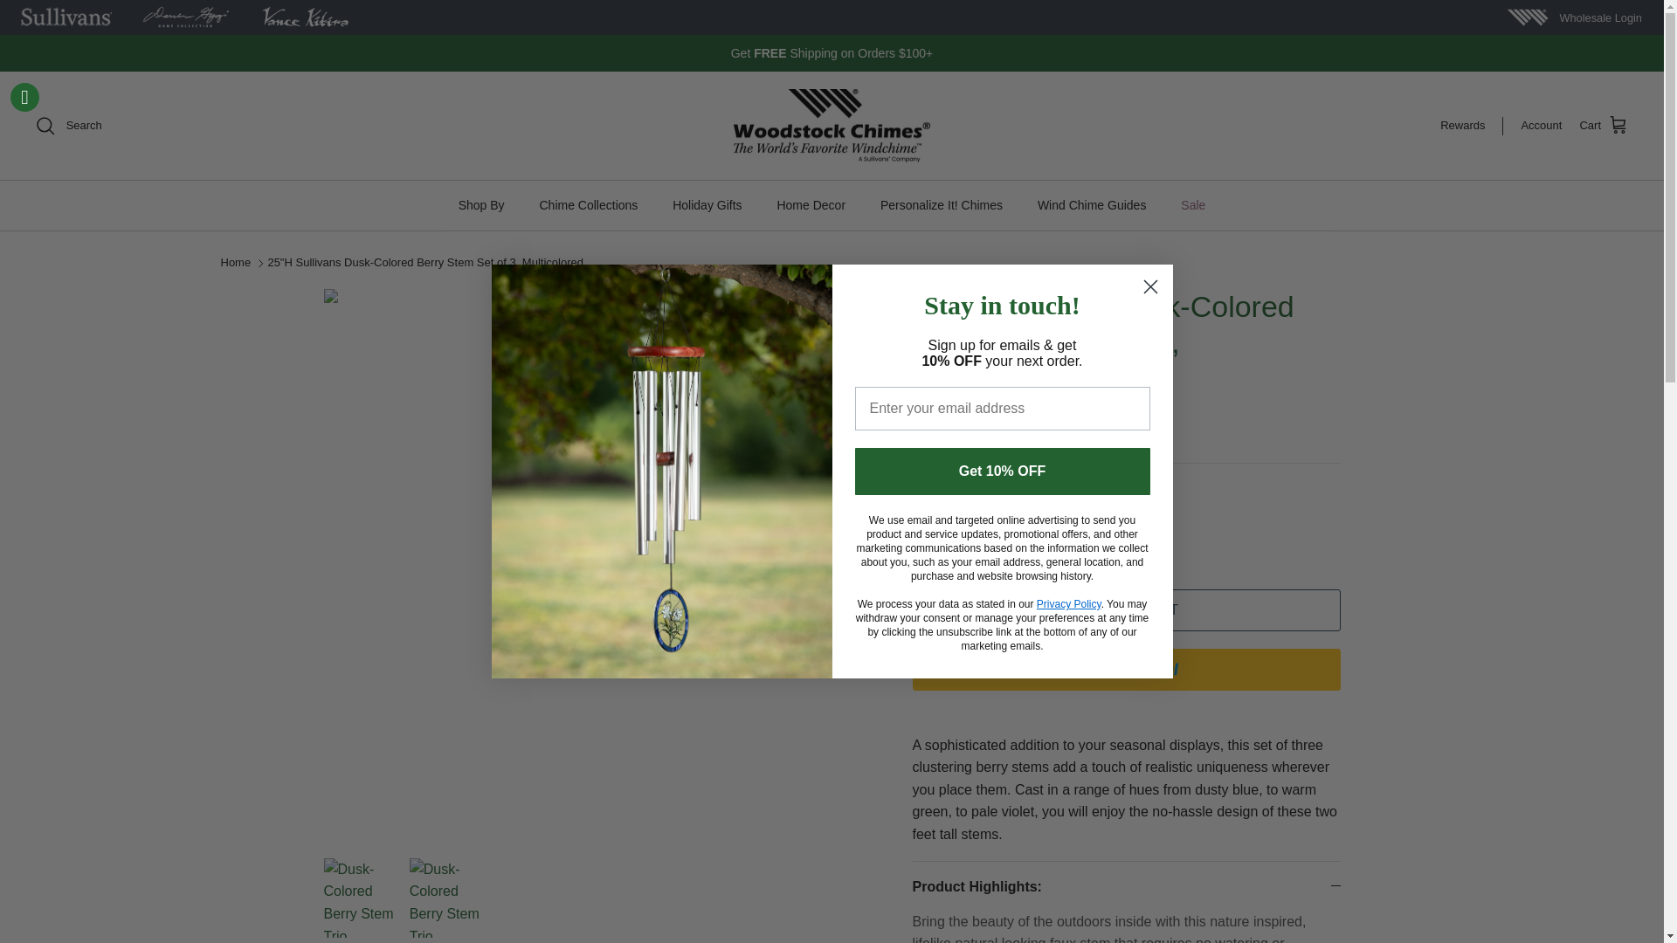 This screenshot has height=943, width=1677. What do you see at coordinates (1149, 286) in the screenshot?
I see `Close dialog 1` at bounding box center [1149, 286].